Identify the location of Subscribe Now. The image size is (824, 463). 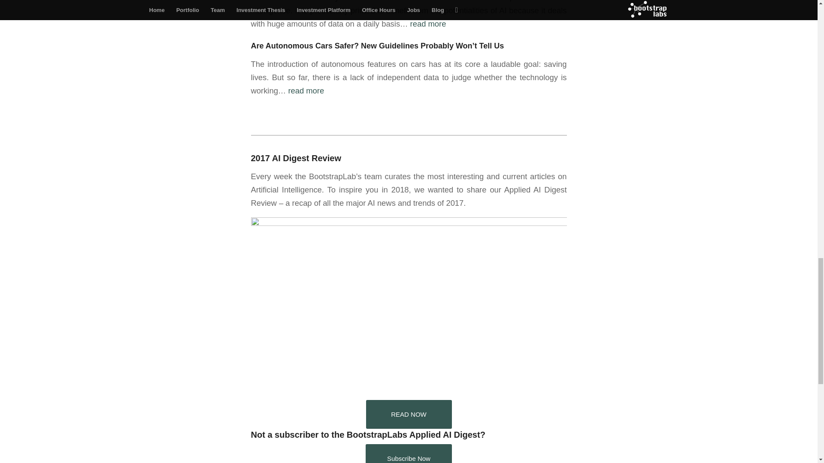
(409, 454).